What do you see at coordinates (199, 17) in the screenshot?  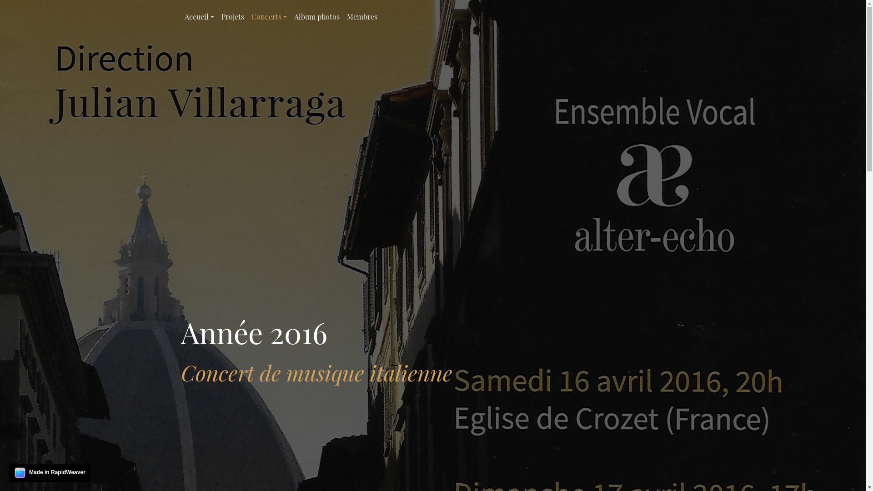 I see `Accueil` at bounding box center [199, 17].